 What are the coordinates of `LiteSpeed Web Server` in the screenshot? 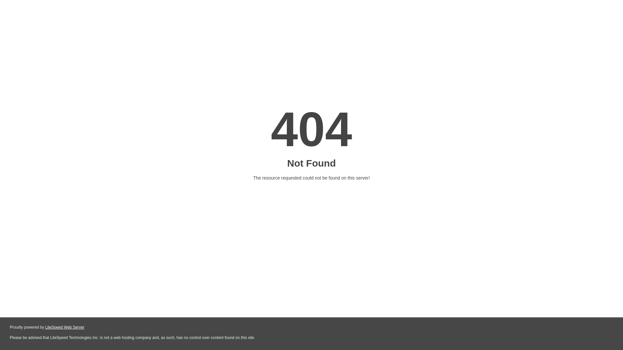 It's located at (65, 327).